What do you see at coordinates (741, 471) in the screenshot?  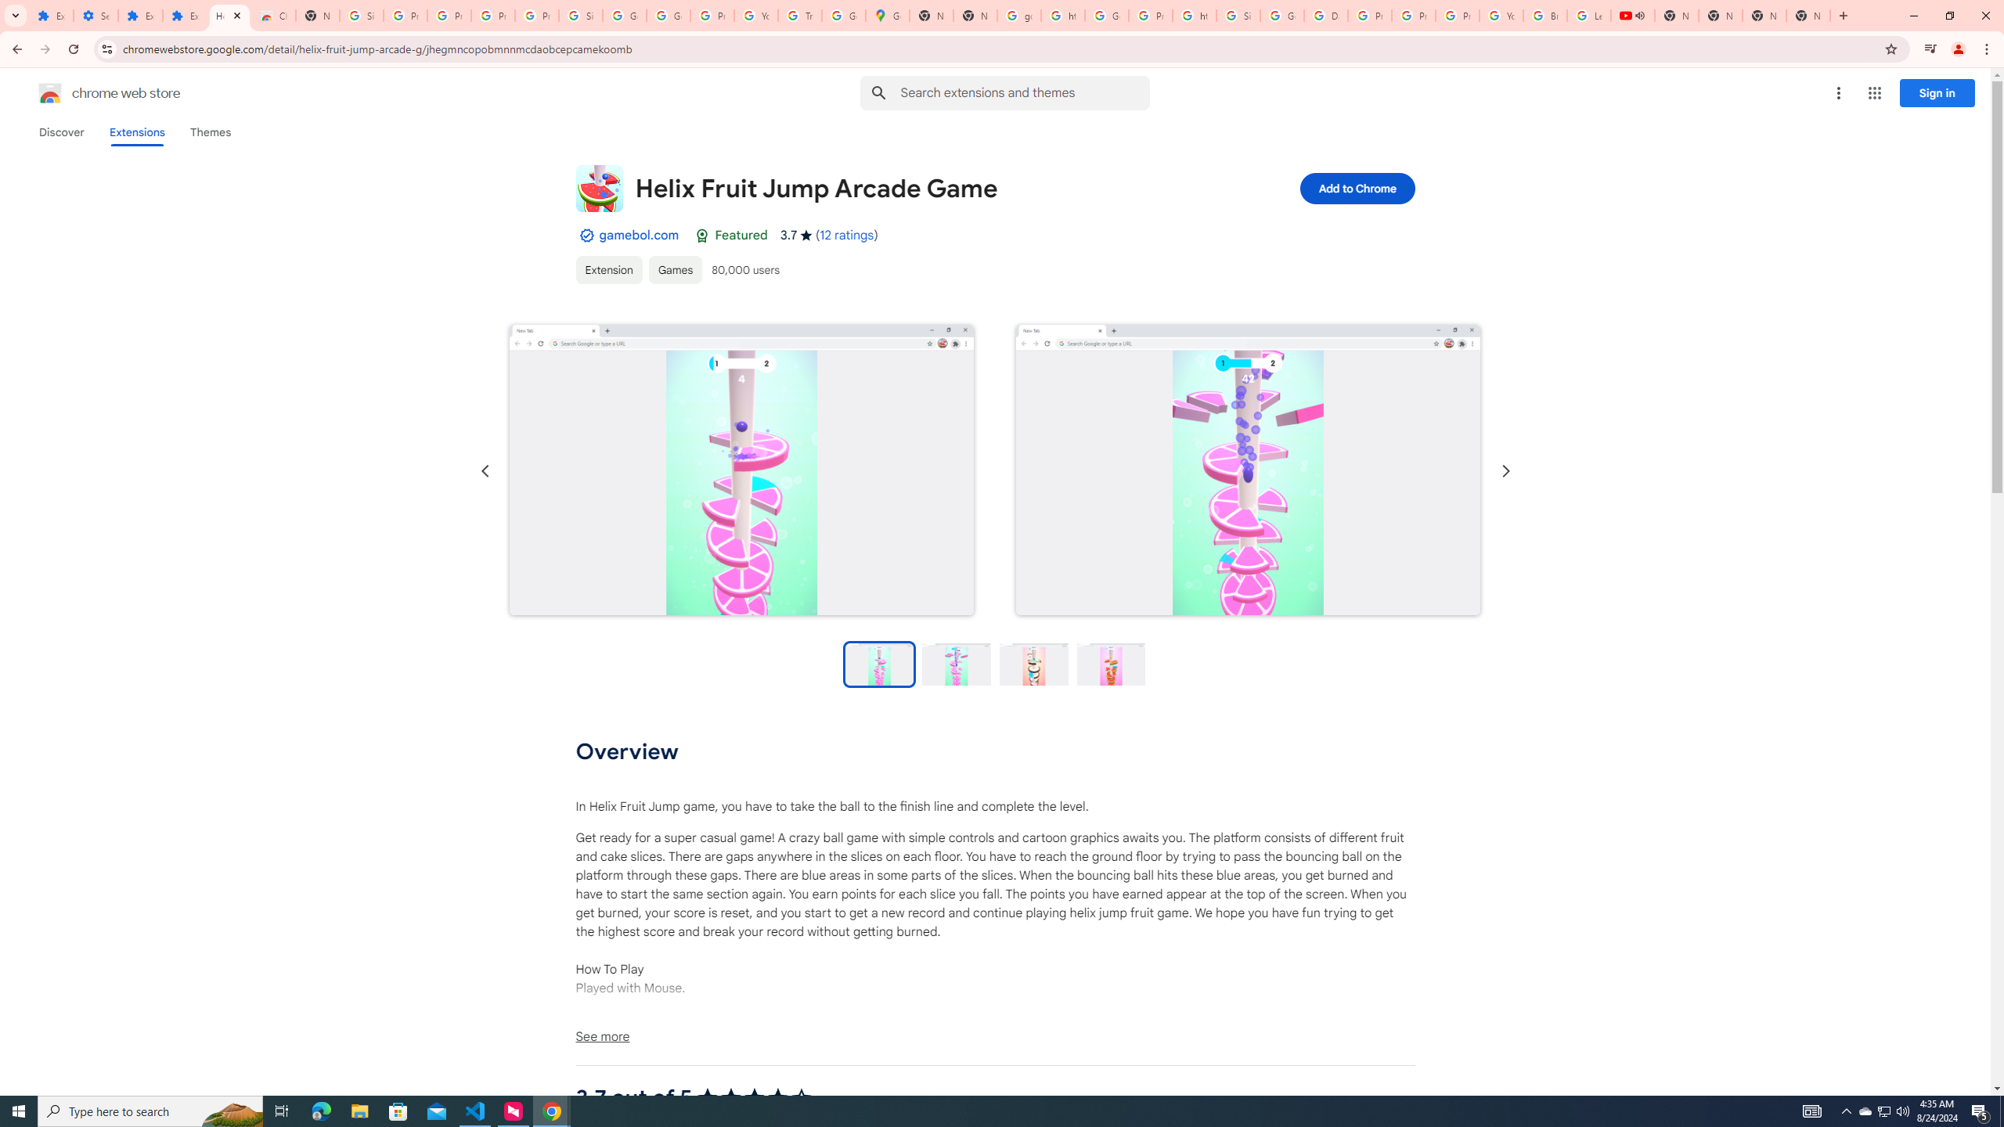 I see `Item media 1 screenshot` at bounding box center [741, 471].